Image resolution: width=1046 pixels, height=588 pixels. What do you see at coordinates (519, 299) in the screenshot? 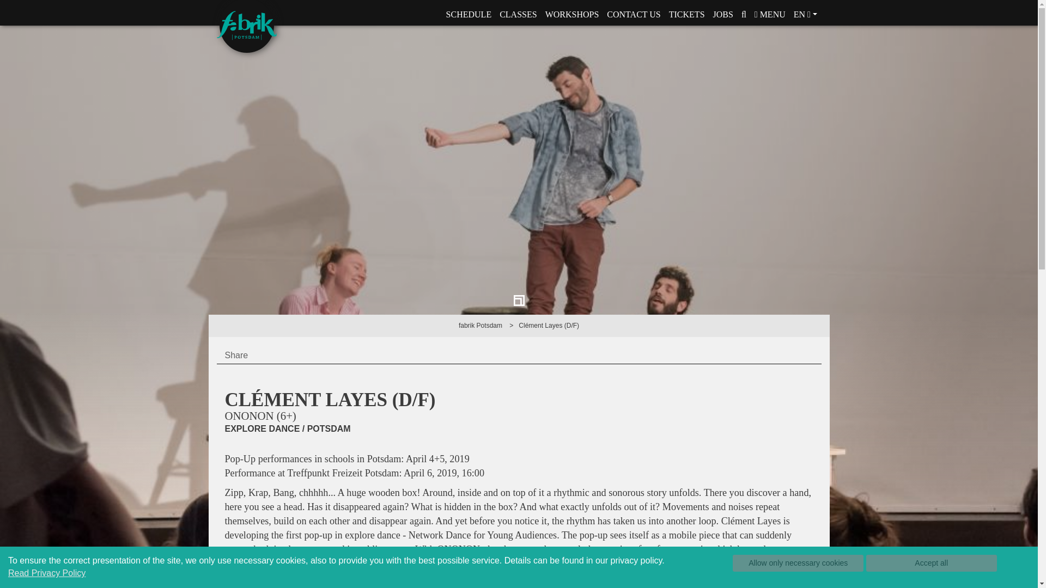
I see `icon-open` at bounding box center [519, 299].